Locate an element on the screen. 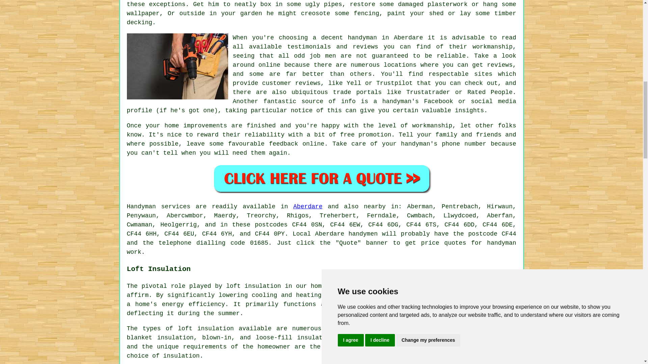 The width and height of the screenshot is (648, 364). handyman is located at coordinates (502, 243).